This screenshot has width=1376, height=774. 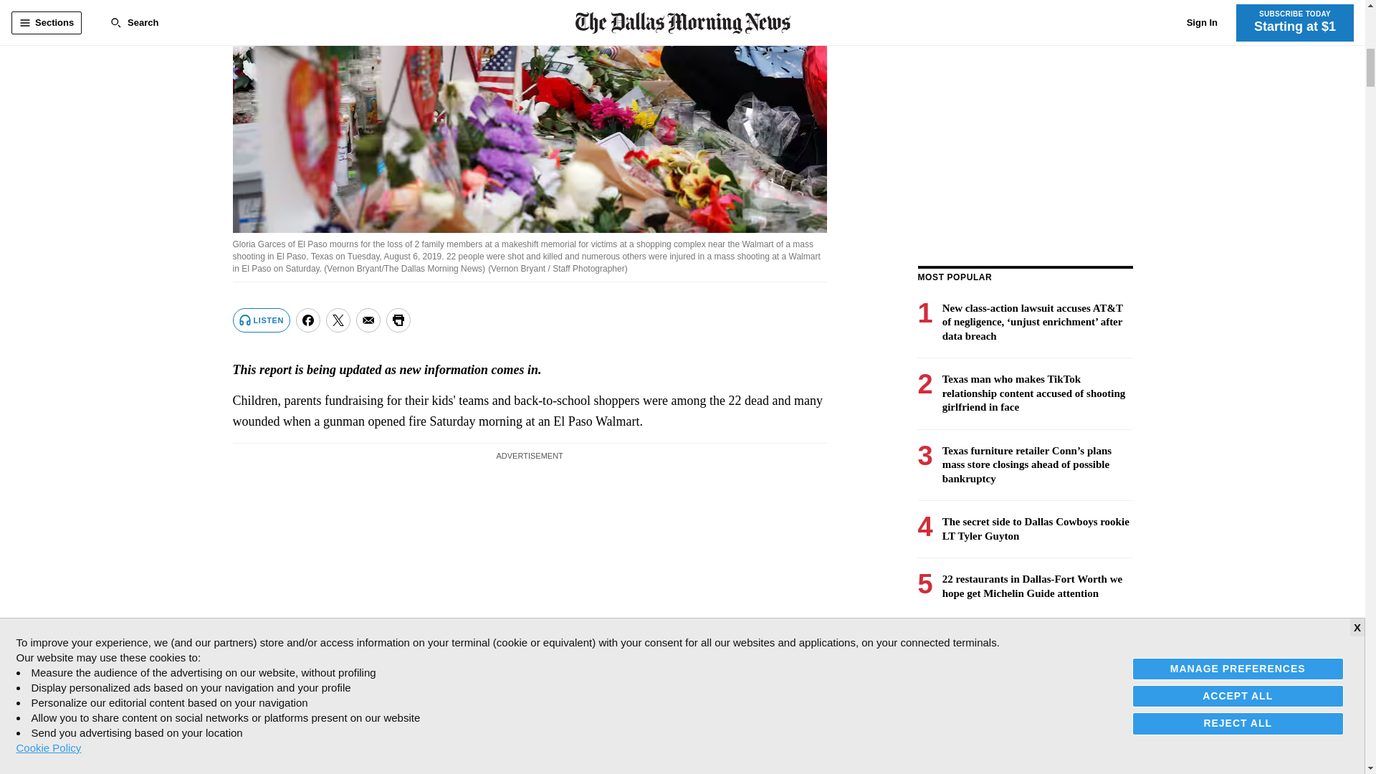 I want to click on Share via Email, so click(x=368, y=320).